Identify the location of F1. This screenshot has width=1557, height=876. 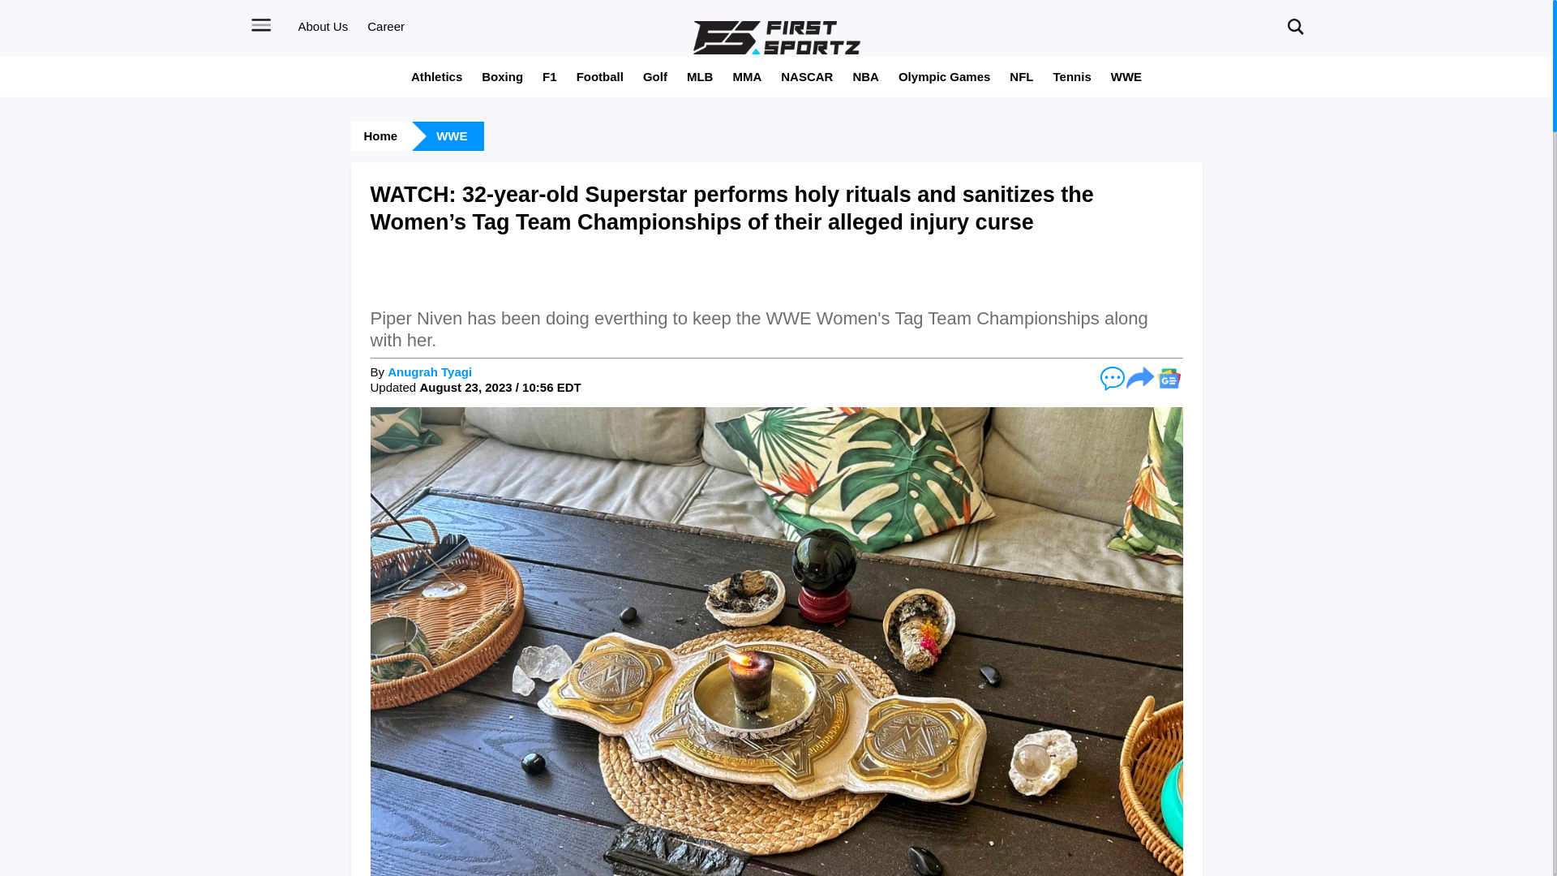
(550, 76).